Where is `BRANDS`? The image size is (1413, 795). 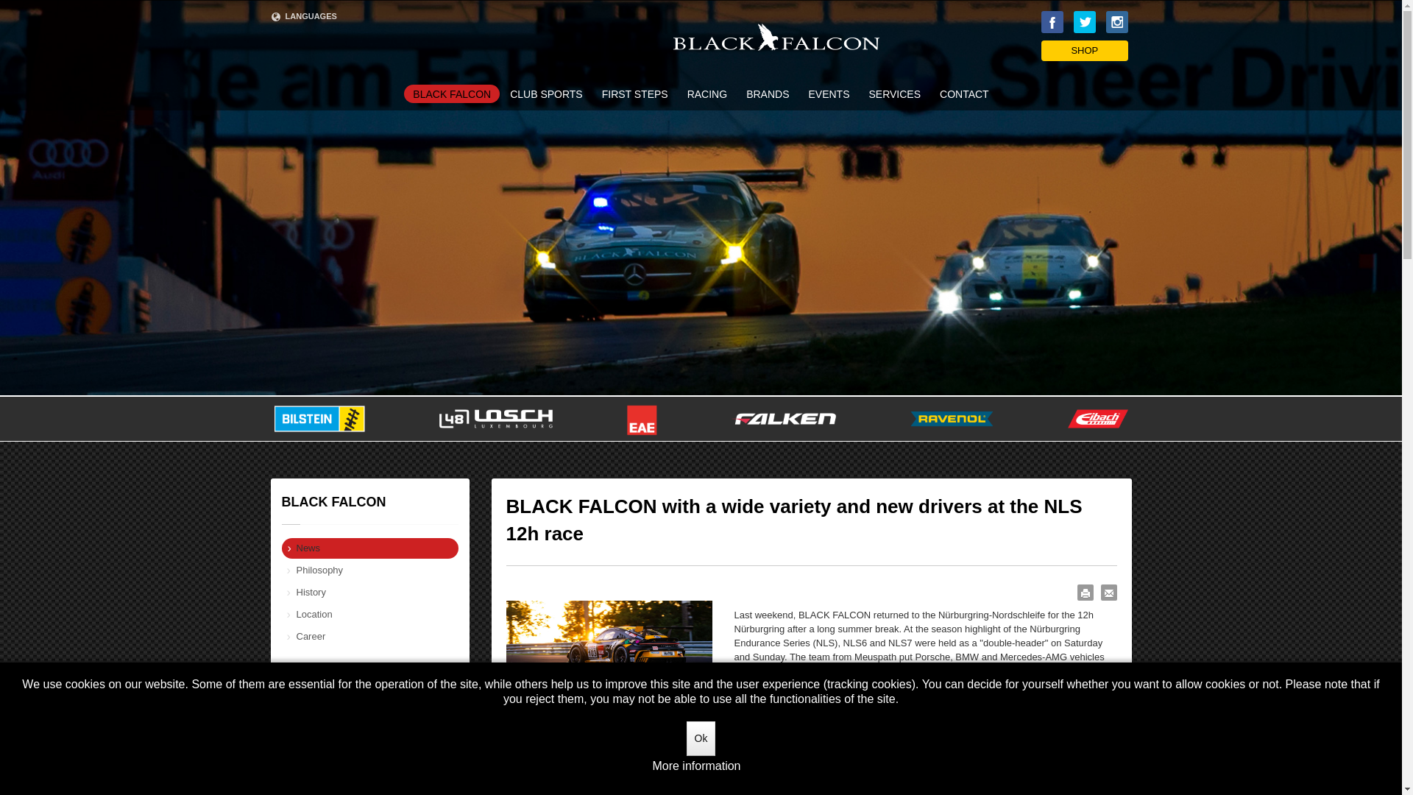 BRANDS is located at coordinates (768, 94).